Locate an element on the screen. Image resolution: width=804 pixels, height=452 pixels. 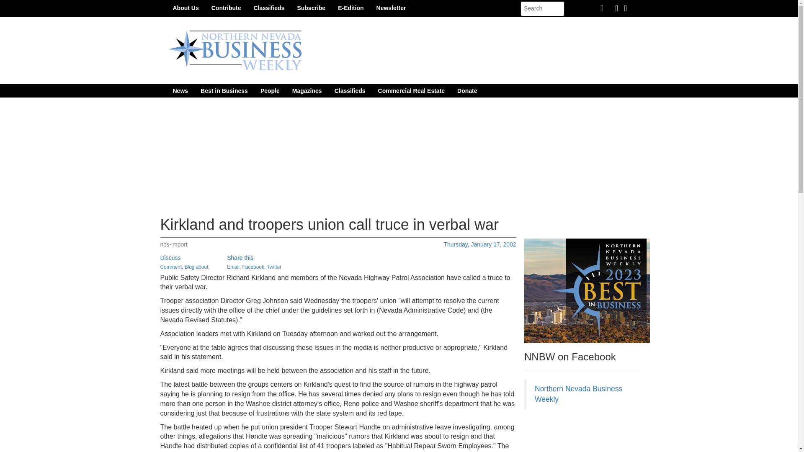
Subscribe is located at coordinates (311, 8).